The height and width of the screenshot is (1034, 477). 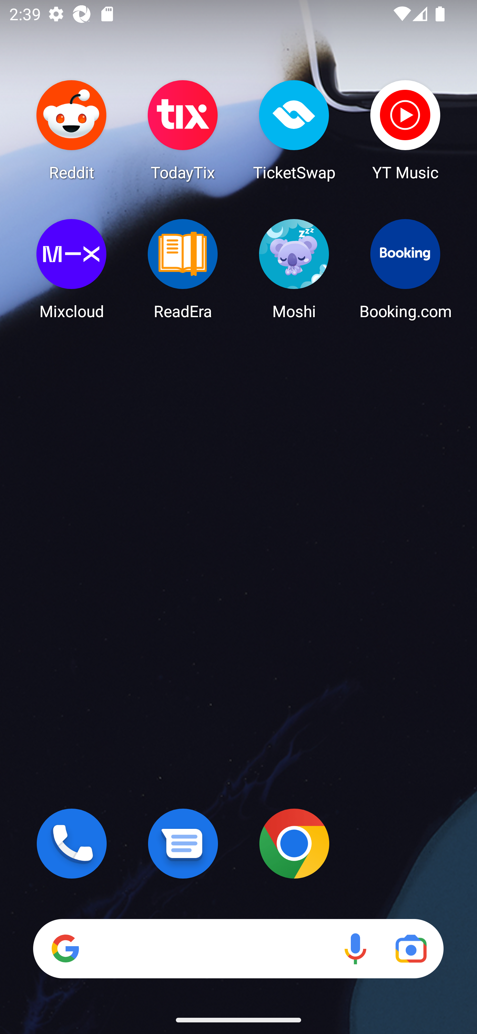 I want to click on TodayTix, so click(x=183, y=130).